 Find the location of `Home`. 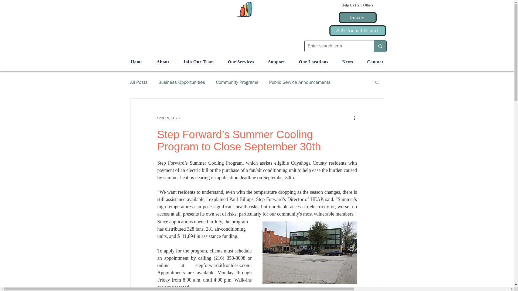

Home is located at coordinates (137, 62).